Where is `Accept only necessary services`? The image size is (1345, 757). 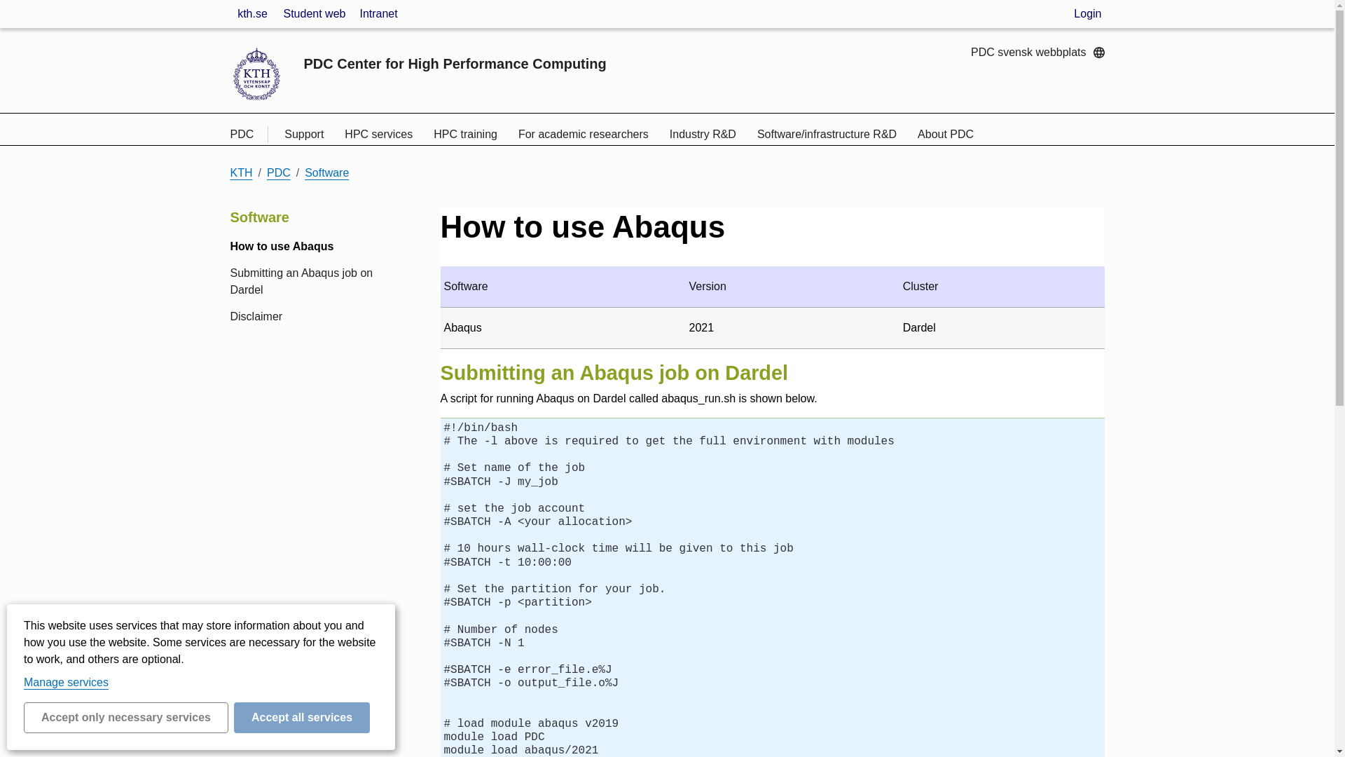 Accept only necessary services is located at coordinates (126, 718).